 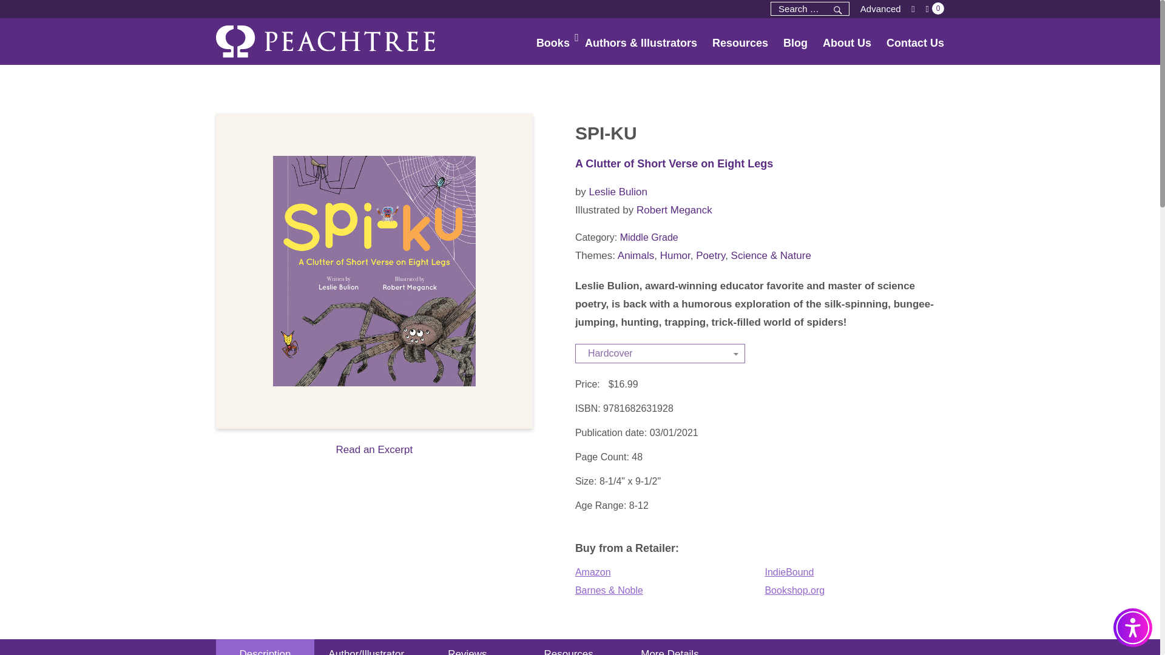 I want to click on Books, so click(x=545, y=44).